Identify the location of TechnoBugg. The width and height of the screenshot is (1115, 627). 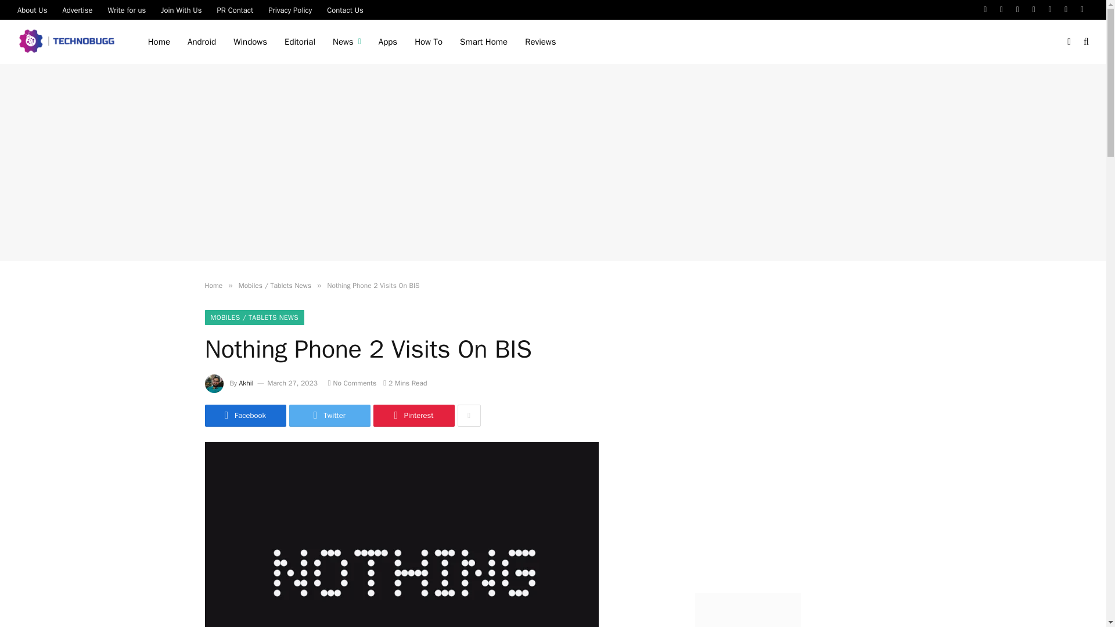
(69, 42).